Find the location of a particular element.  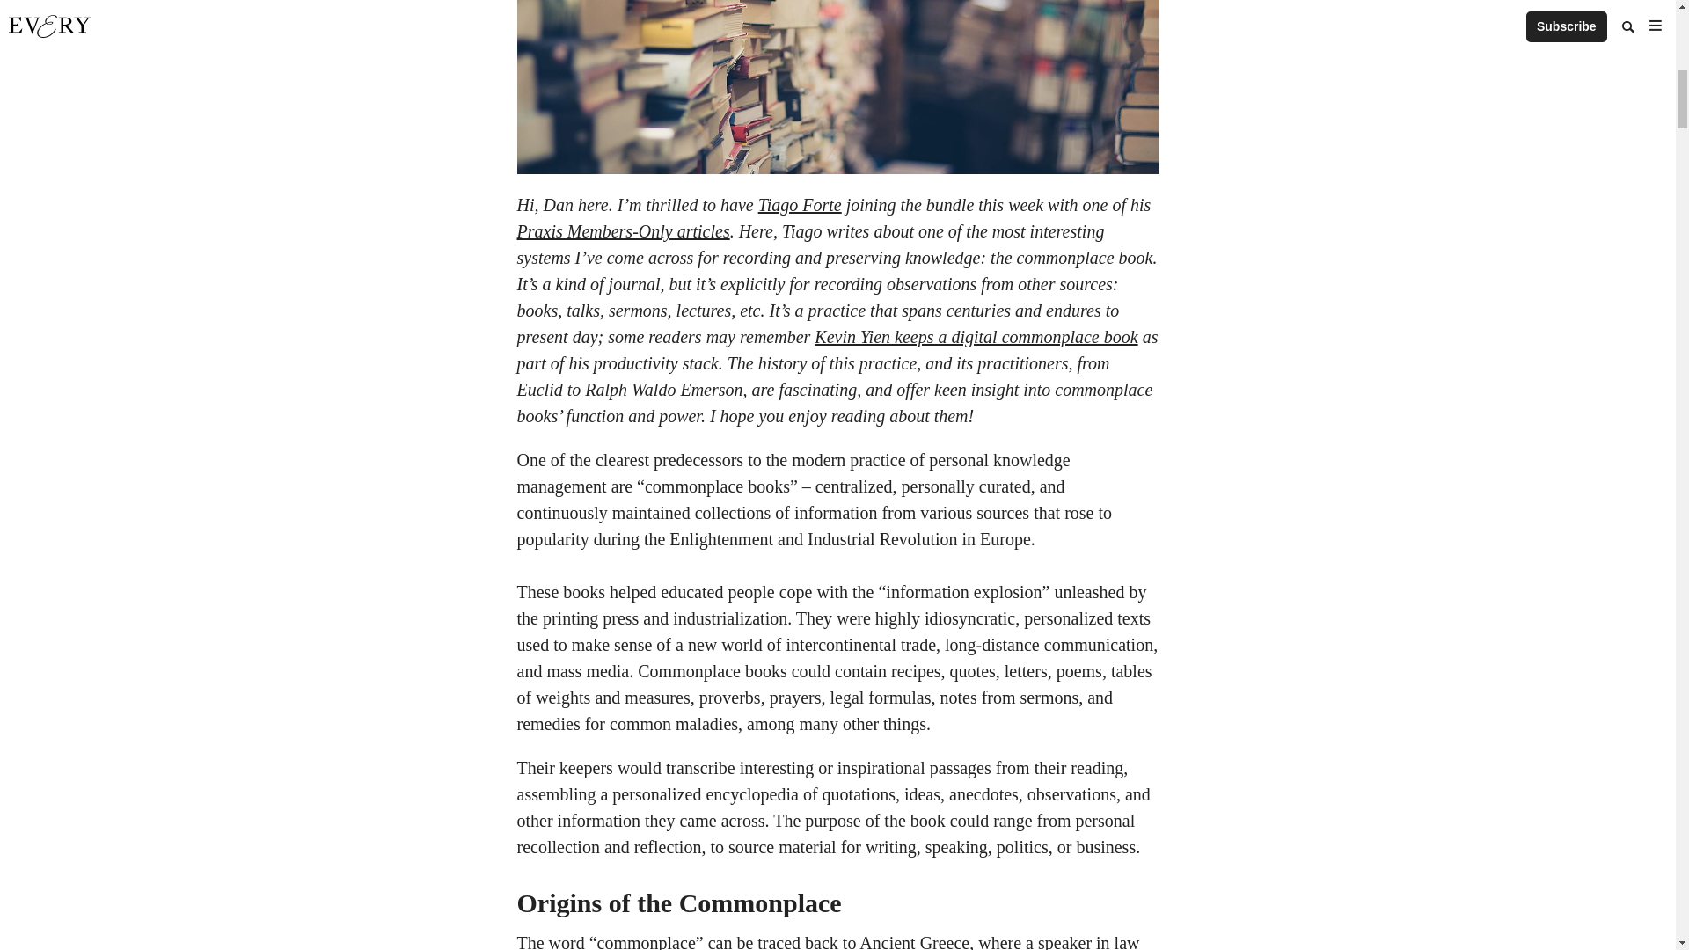

Kevin Yien keeps a digital commonplace book is located at coordinates (975, 336).